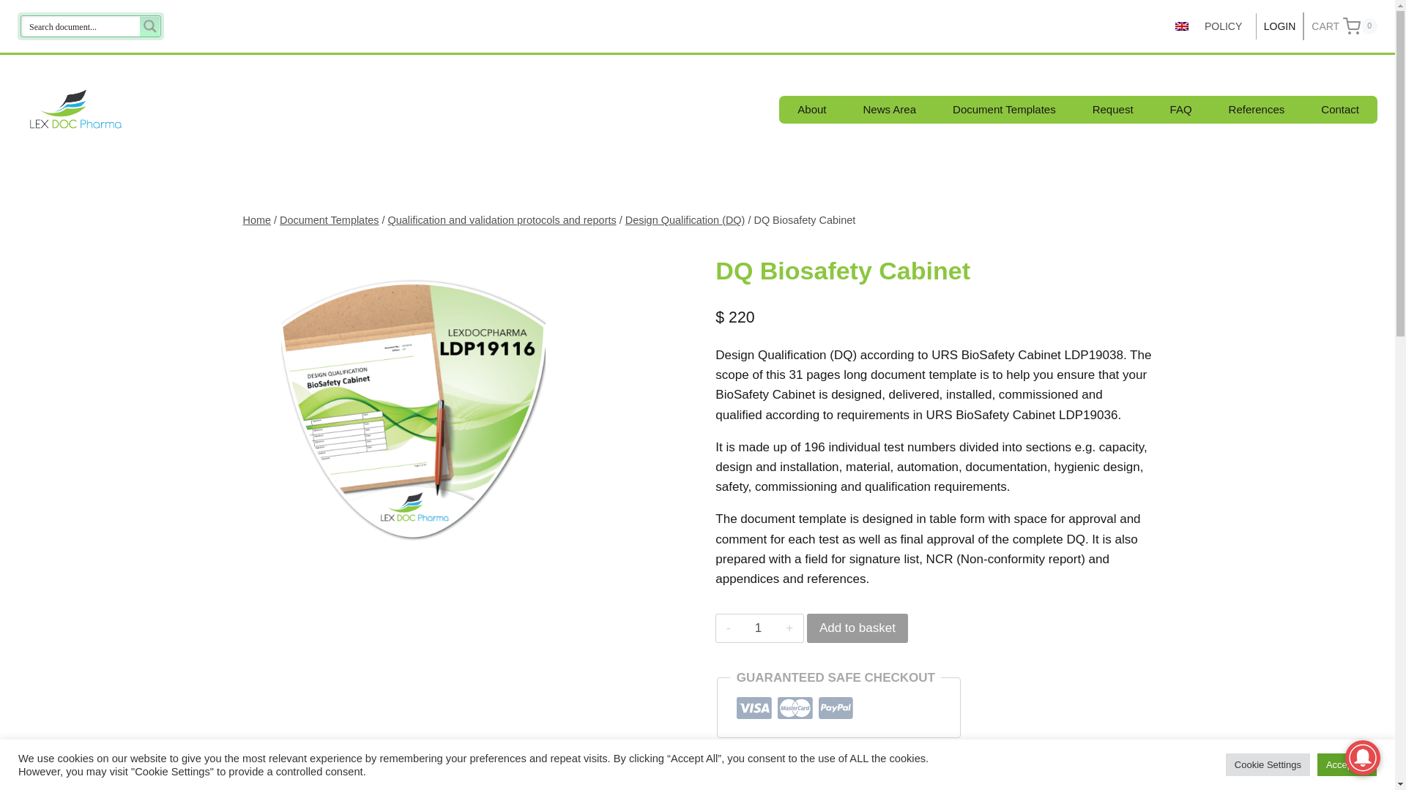 The image size is (1406, 790). Describe the element at coordinates (1223, 26) in the screenshot. I see `News Area` at that location.